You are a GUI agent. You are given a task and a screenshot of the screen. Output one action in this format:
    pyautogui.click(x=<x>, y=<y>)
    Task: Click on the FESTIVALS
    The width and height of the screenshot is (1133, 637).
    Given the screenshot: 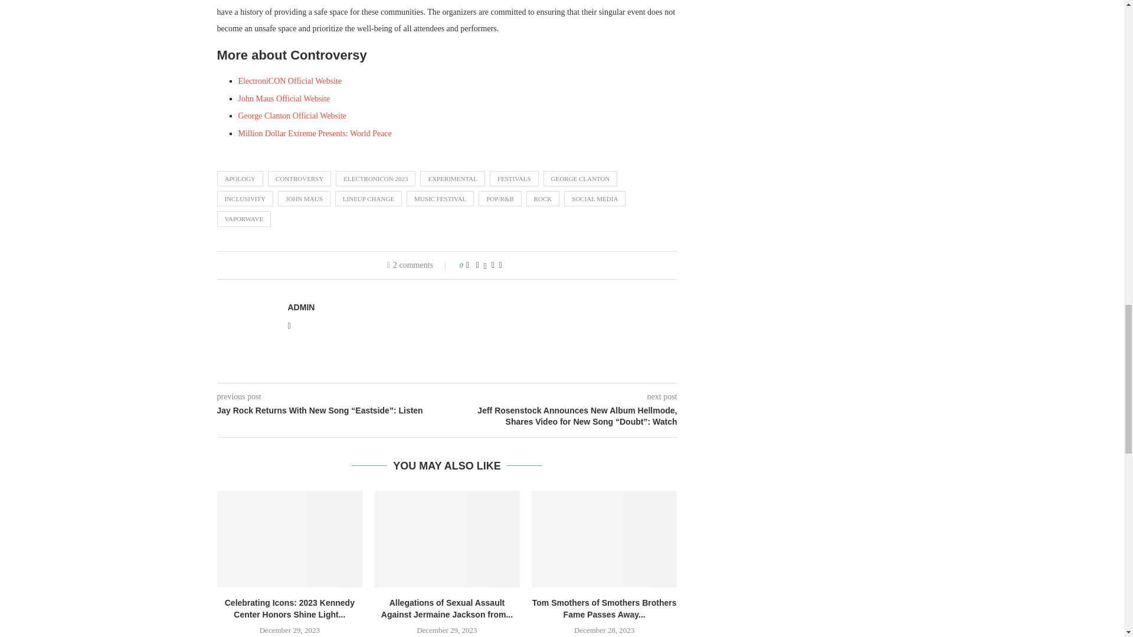 What is the action you would take?
    pyautogui.click(x=514, y=179)
    